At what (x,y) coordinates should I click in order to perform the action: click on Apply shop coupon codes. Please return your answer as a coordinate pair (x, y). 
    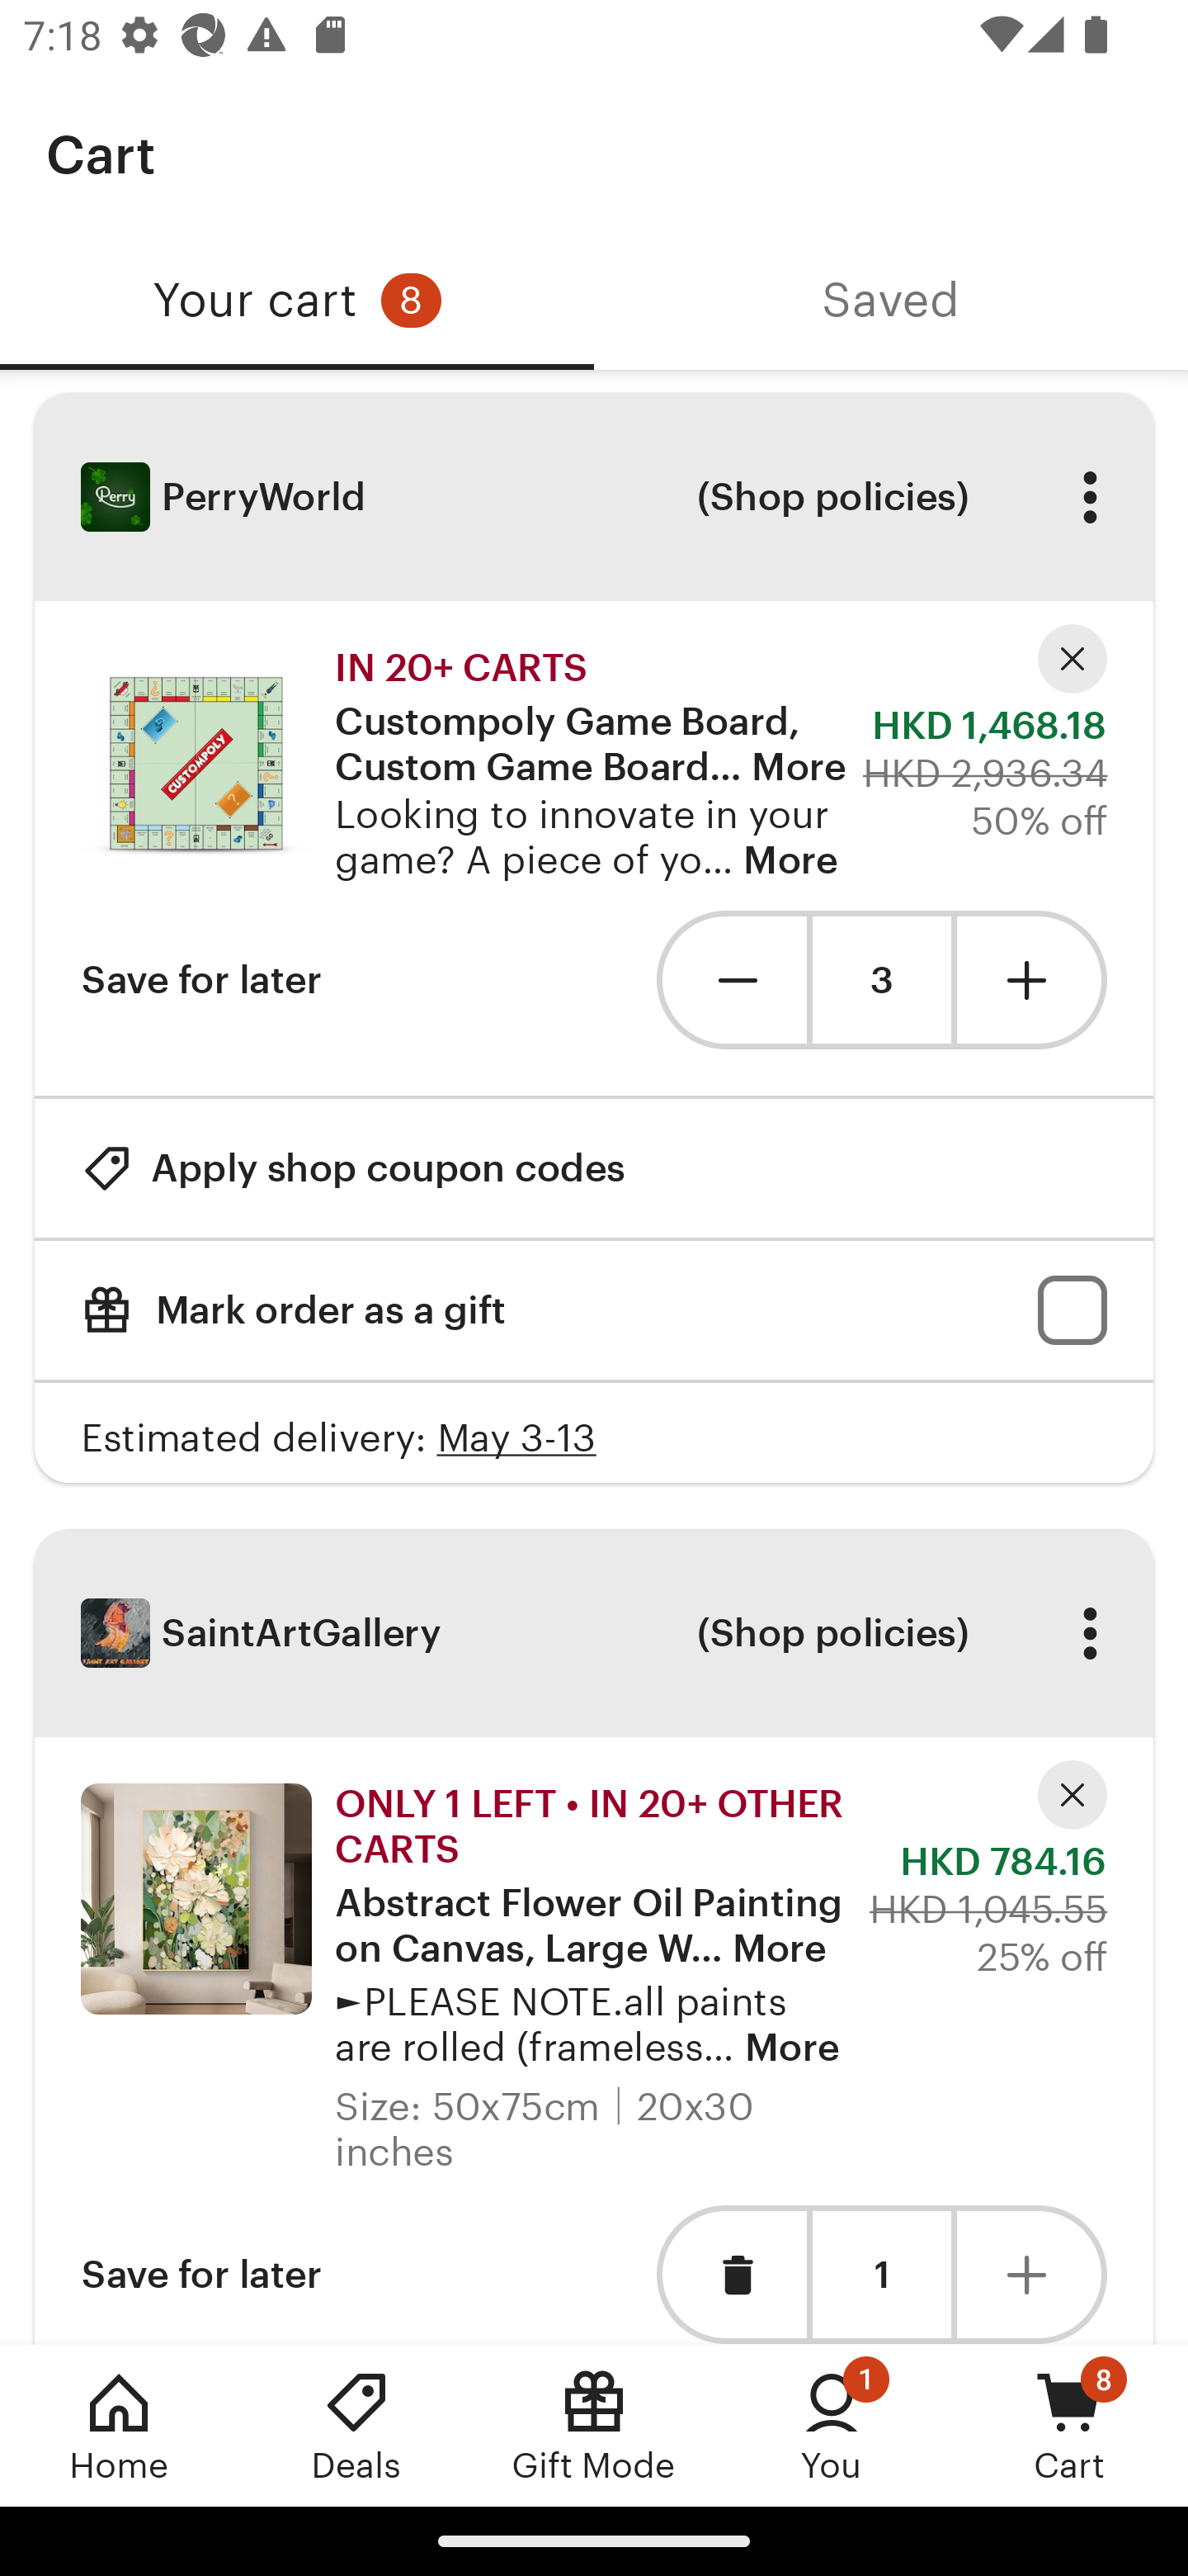
    Looking at the image, I should click on (353, 1167).